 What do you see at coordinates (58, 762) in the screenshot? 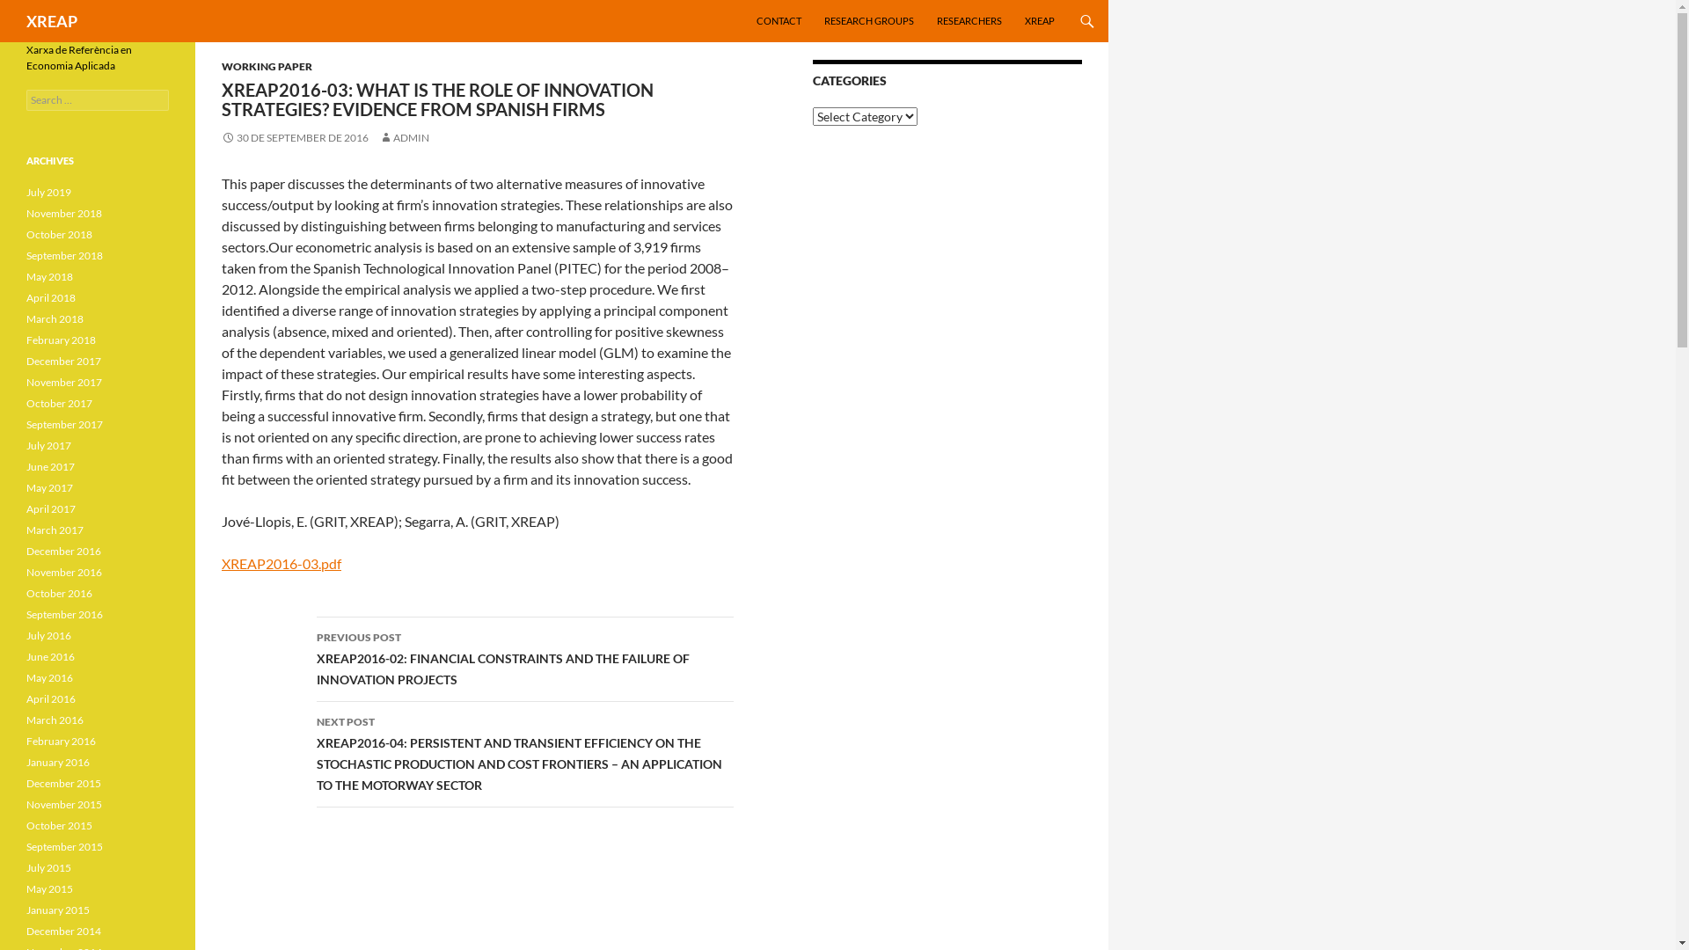
I see `January 2016` at bounding box center [58, 762].